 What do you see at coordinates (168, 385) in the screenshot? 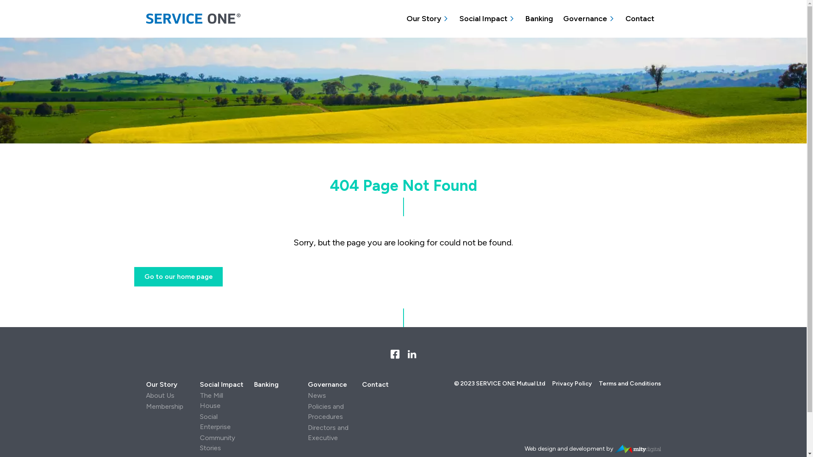
I see `Our Story` at bounding box center [168, 385].